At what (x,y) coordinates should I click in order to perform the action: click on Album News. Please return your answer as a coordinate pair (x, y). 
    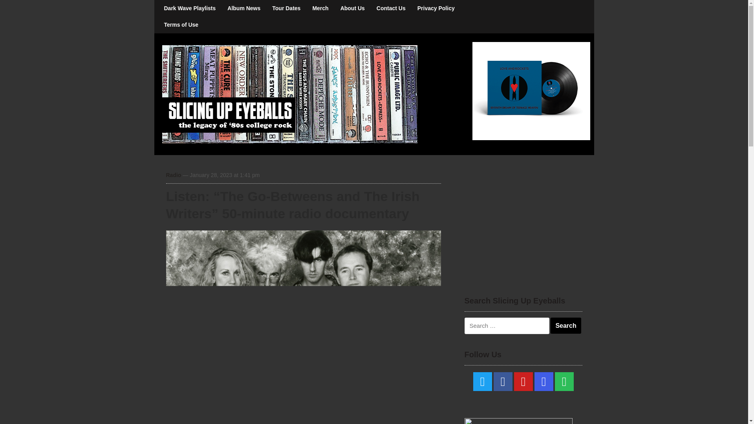
    Looking at the image, I should click on (243, 8).